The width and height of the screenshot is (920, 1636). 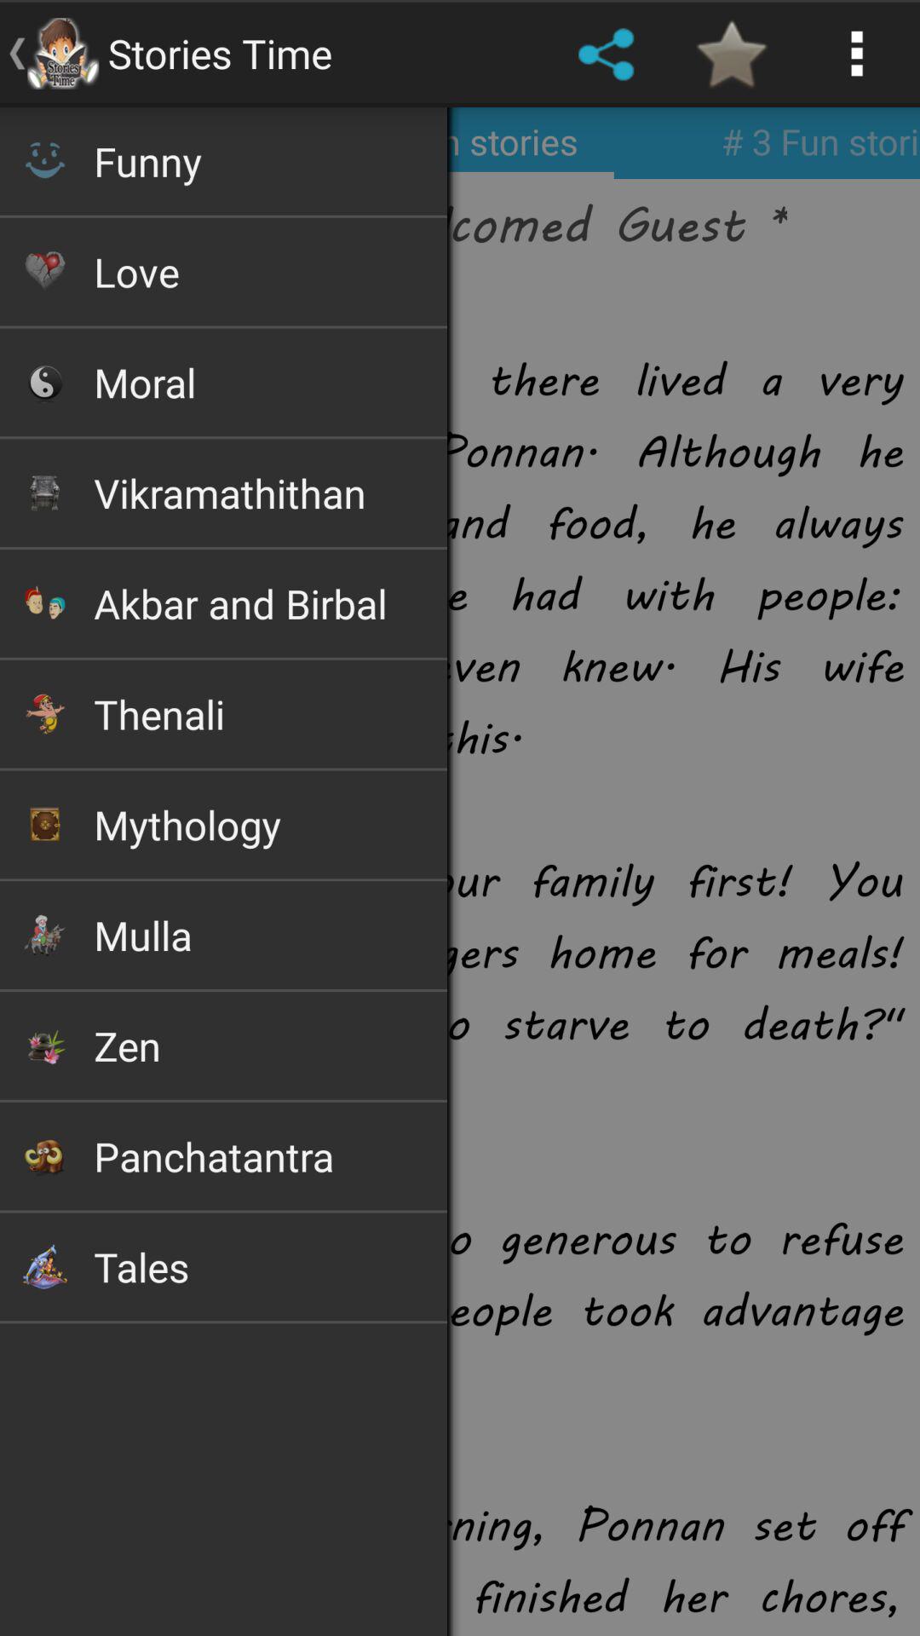 I want to click on go to image left side of love, so click(x=44, y=271).